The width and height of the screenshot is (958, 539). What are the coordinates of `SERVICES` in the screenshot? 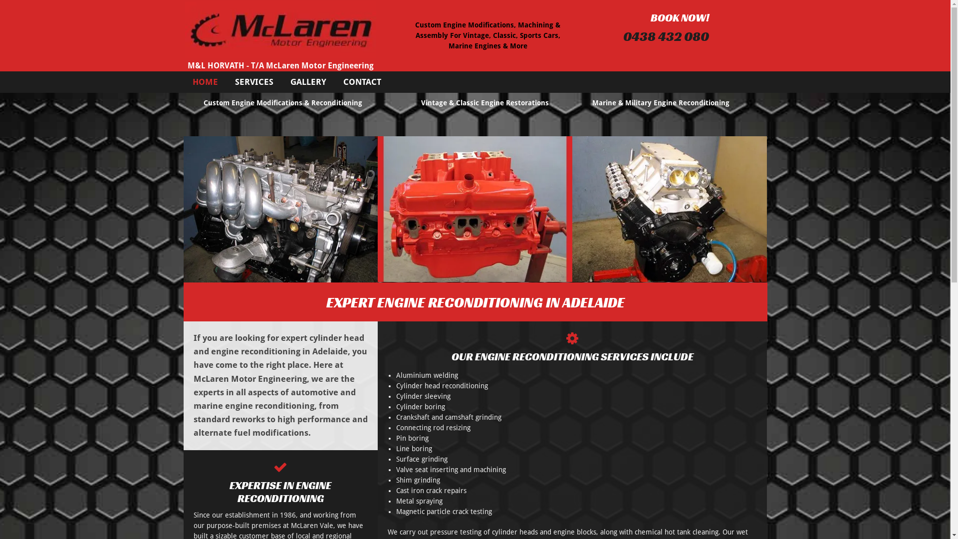 It's located at (253, 82).